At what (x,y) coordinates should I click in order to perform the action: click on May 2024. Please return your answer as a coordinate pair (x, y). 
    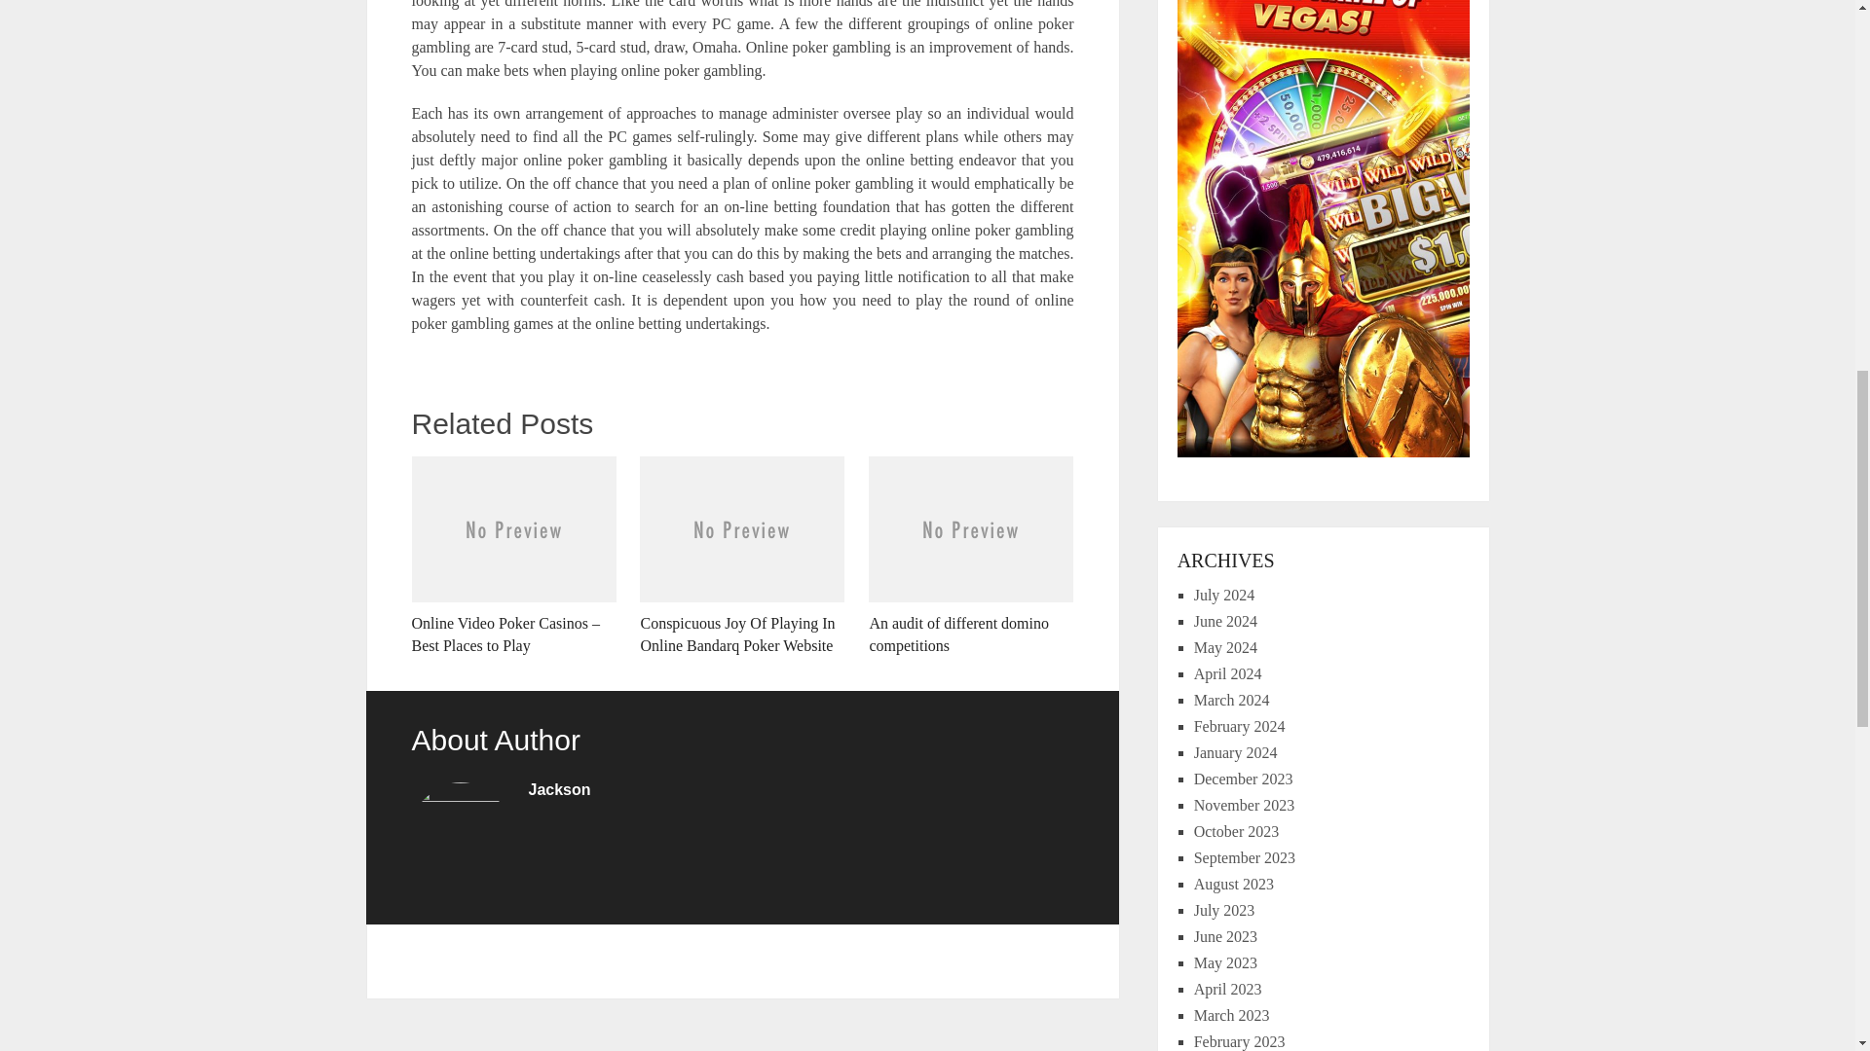
    Looking at the image, I should click on (1225, 646).